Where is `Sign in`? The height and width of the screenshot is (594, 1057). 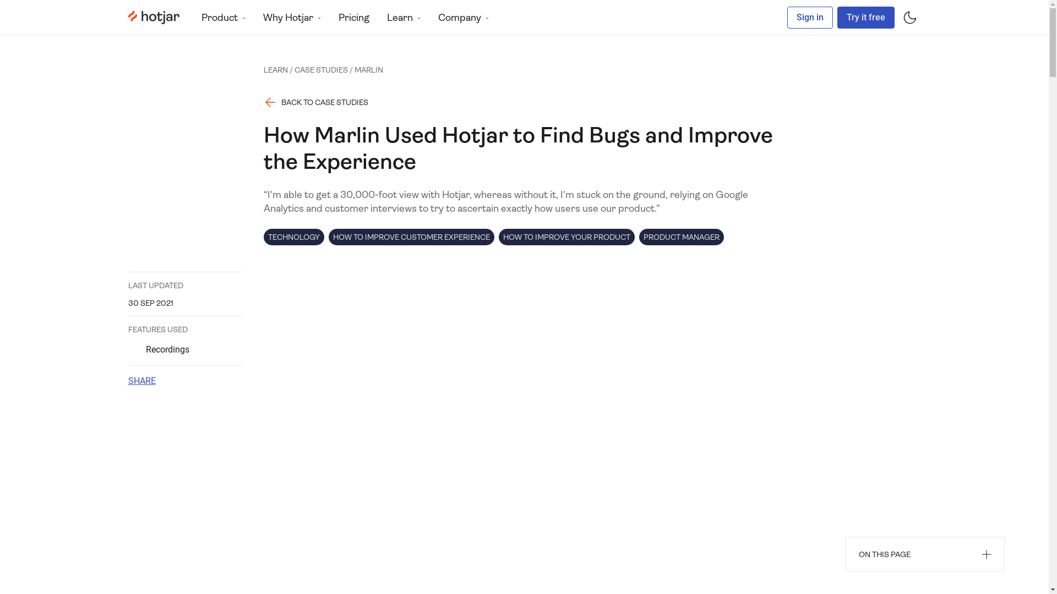 Sign in is located at coordinates (810, 18).